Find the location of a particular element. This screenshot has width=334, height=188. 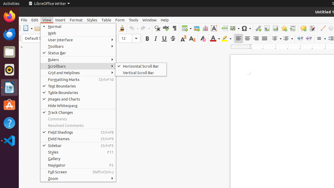

Table is located at coordinates (106, 20).